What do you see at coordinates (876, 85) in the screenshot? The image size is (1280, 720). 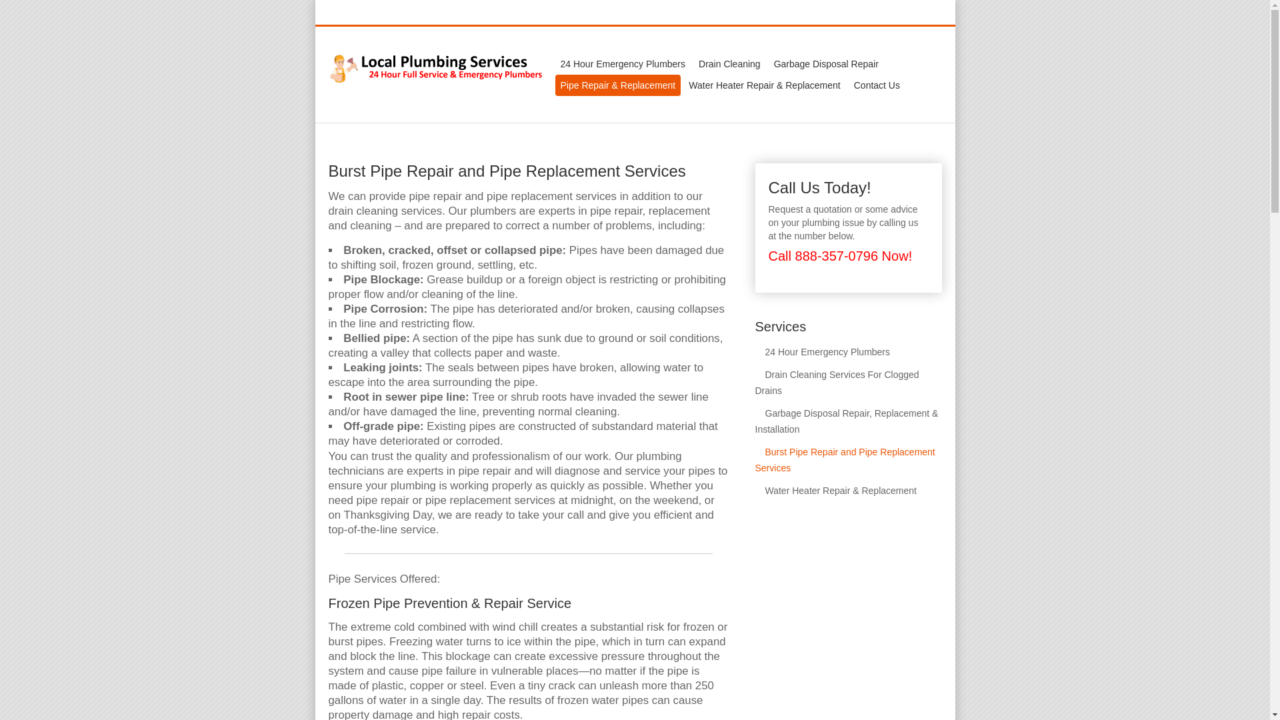 I see `Contact Us` at bounding box center [876, 85].